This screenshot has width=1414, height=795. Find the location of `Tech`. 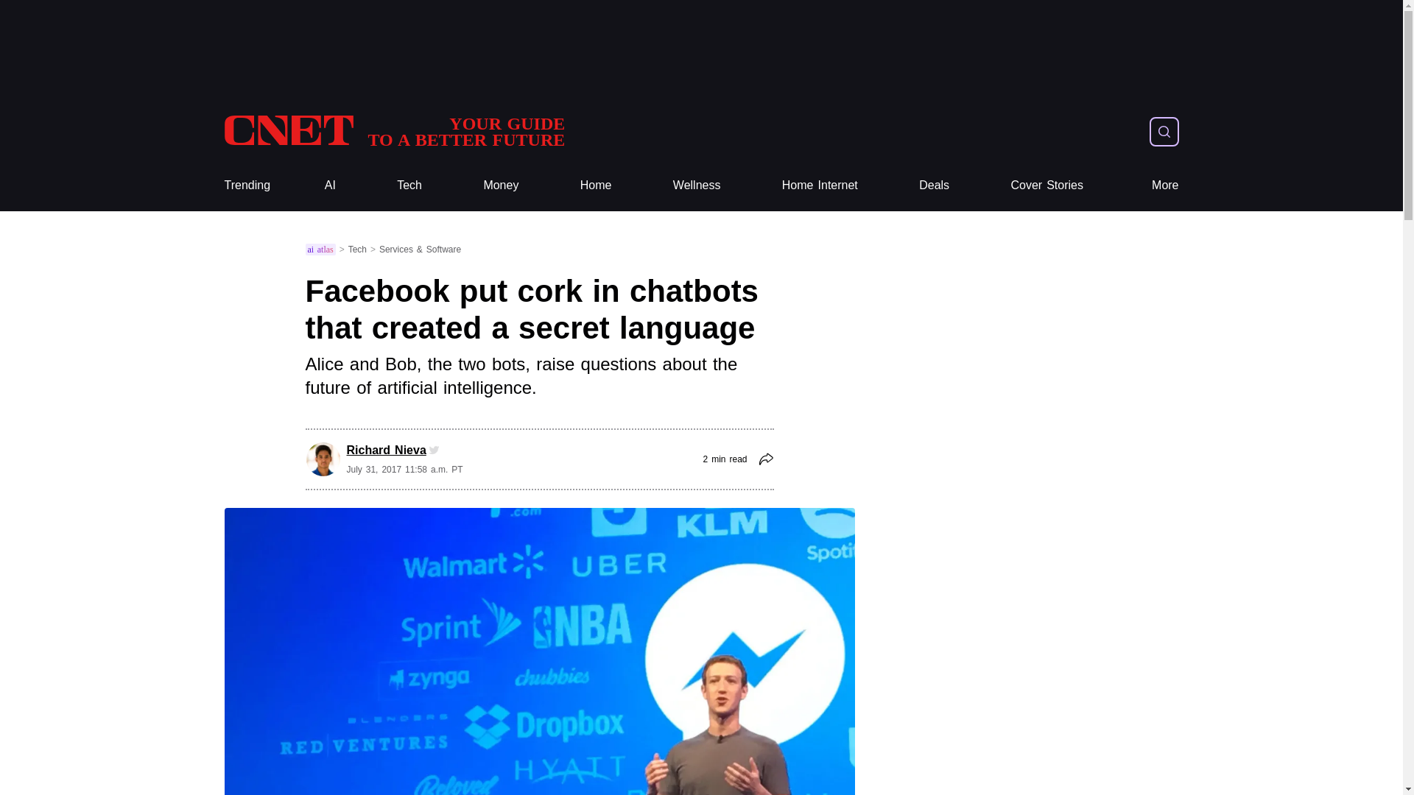

Tech is located at coordinates (409, 185).